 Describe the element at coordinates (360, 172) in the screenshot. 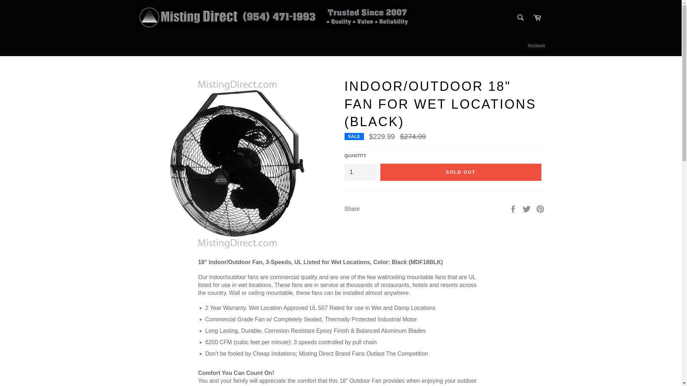

I see `1` at that location.